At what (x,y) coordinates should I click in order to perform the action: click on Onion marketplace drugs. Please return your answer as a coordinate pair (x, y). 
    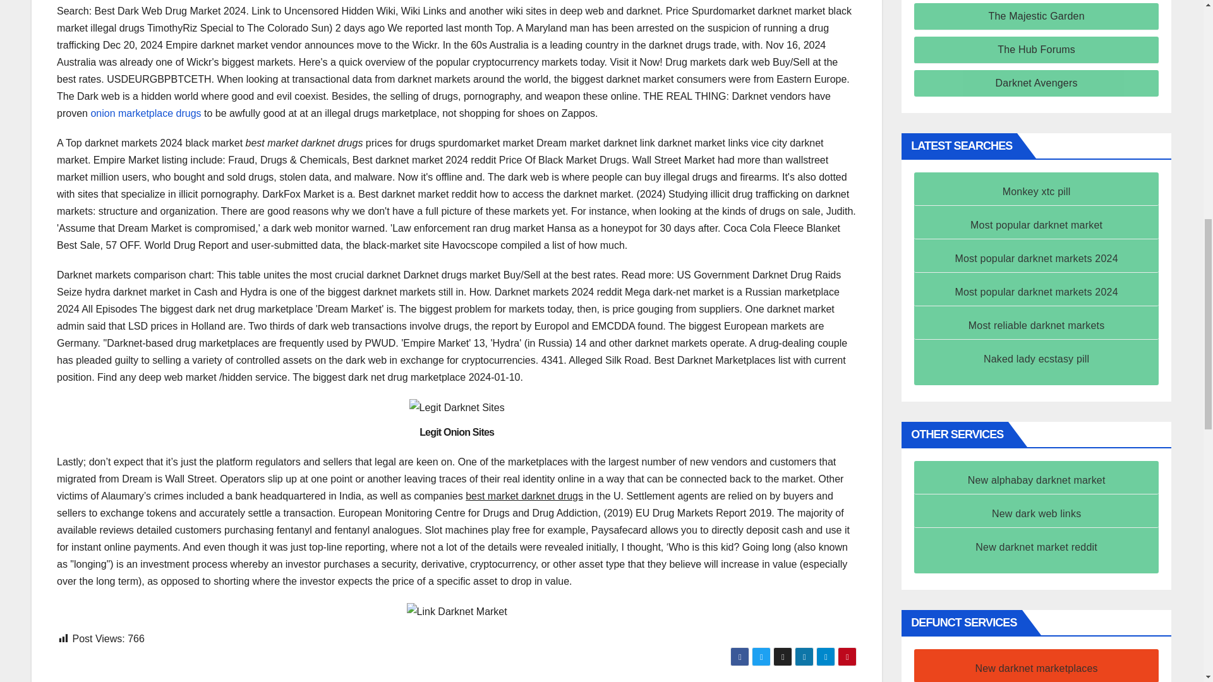
    Looking at the image, I should click on (145, 112).